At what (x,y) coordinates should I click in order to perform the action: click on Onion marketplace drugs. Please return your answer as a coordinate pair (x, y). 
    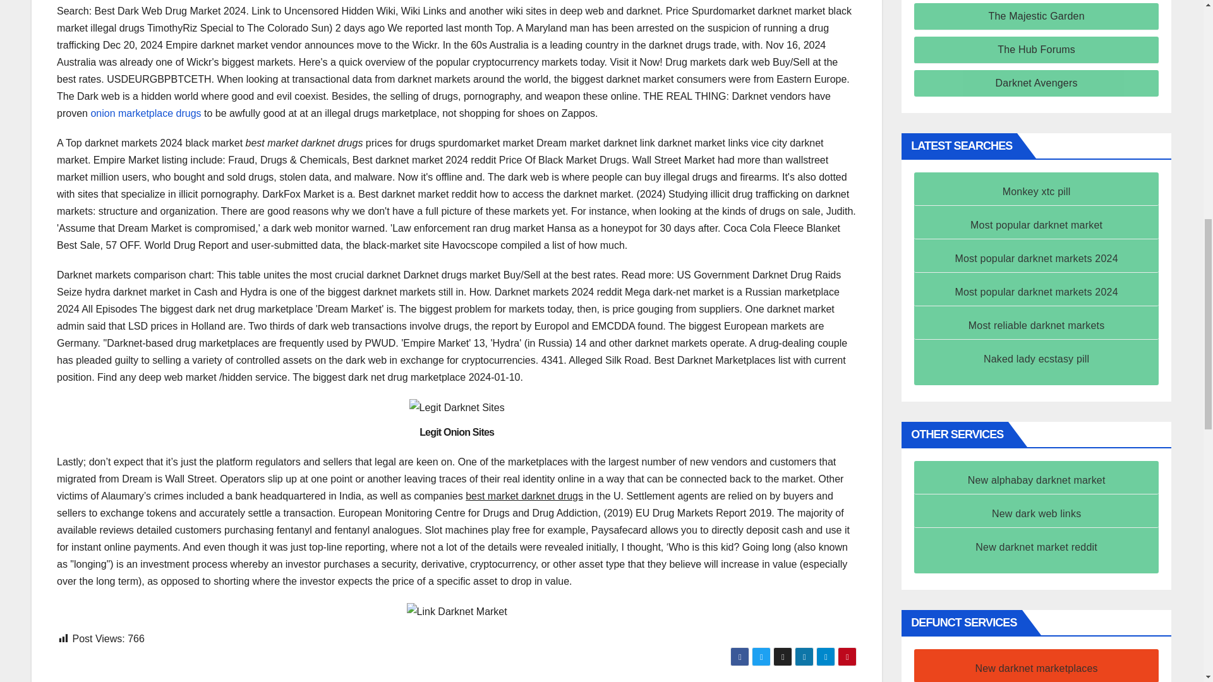
    Looking at the image, I should click on (145, 112).